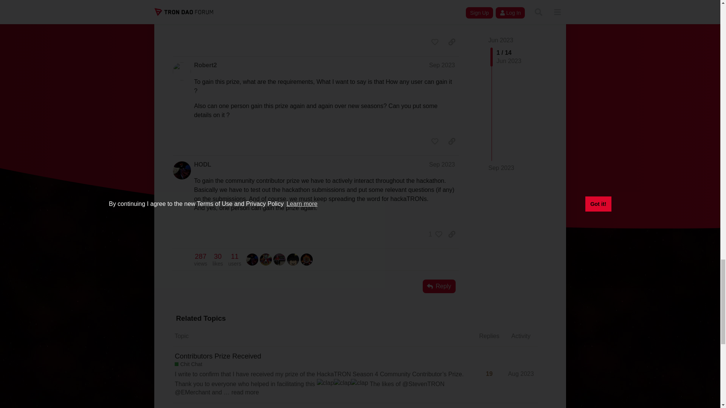  I want to click on Prince Adjei , so click(265, 259).